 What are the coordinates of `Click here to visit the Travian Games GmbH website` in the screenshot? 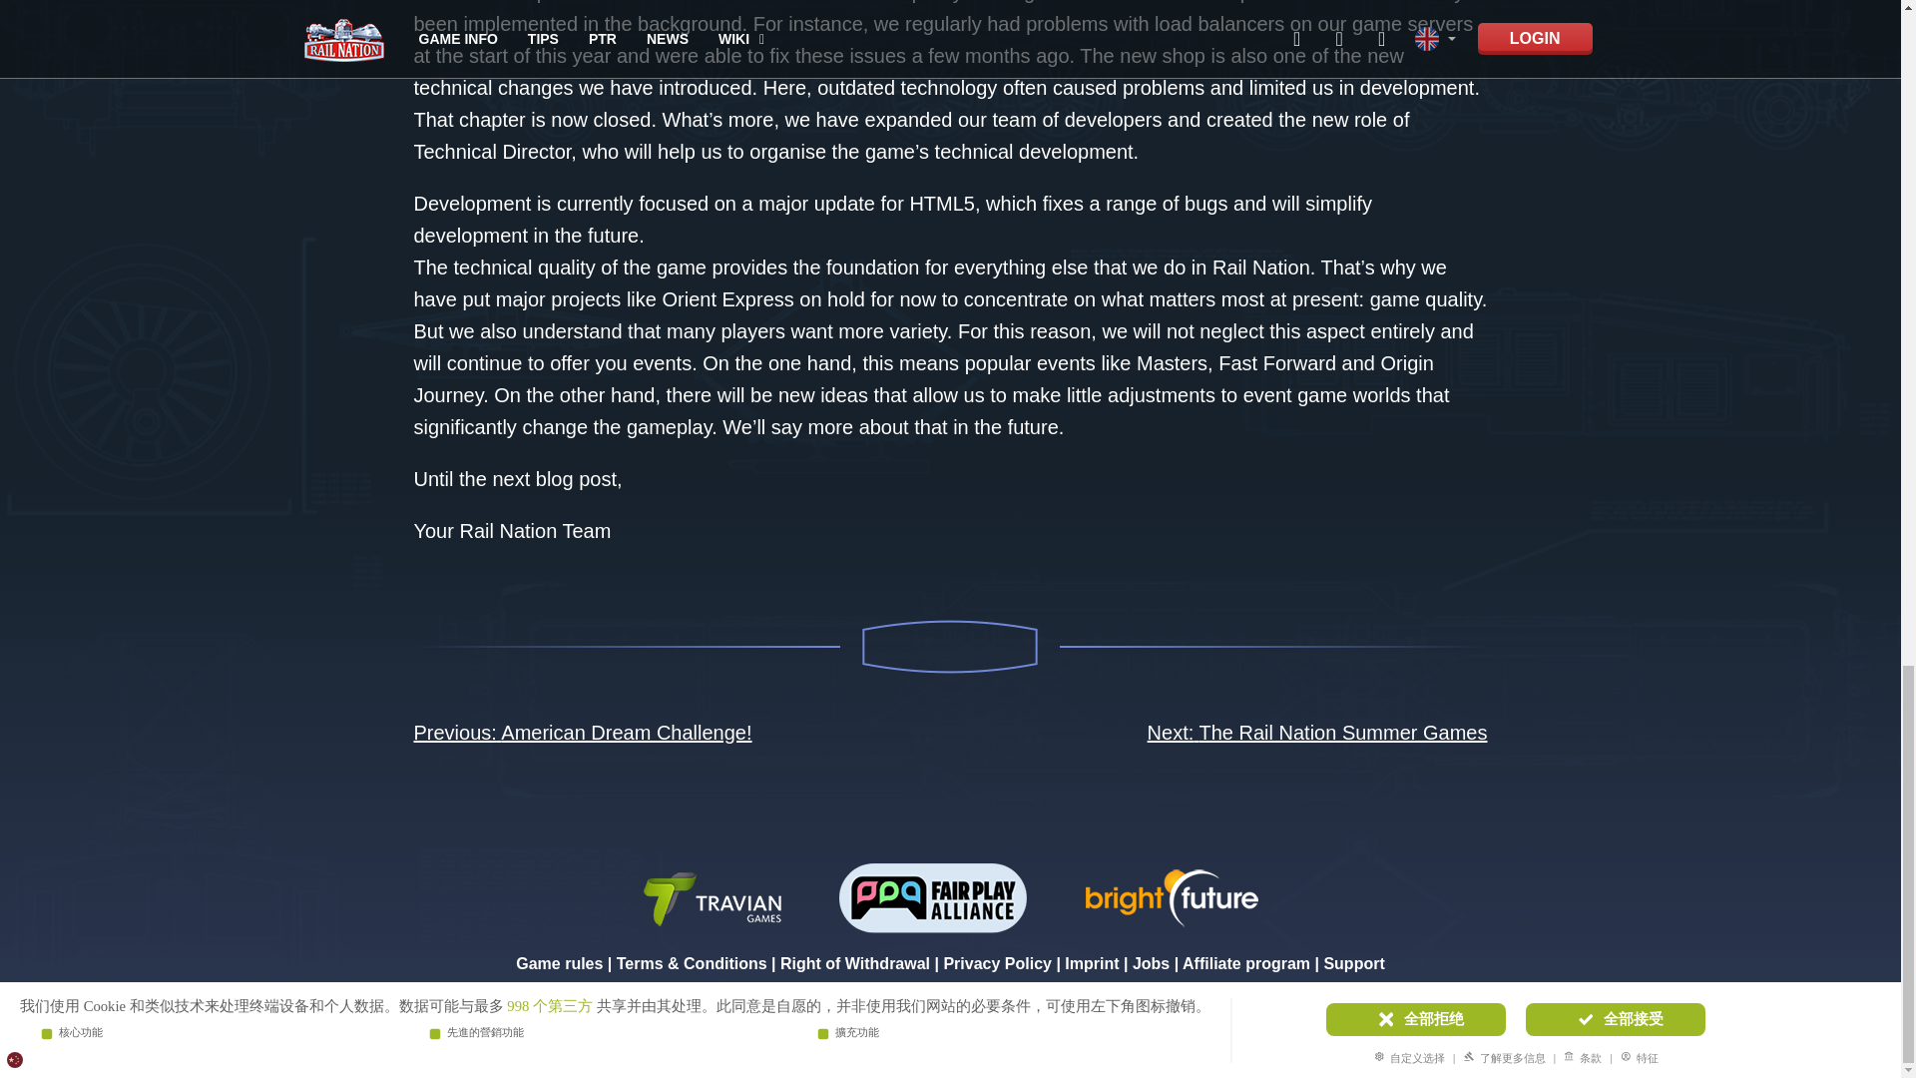 It's located at (711, 896).